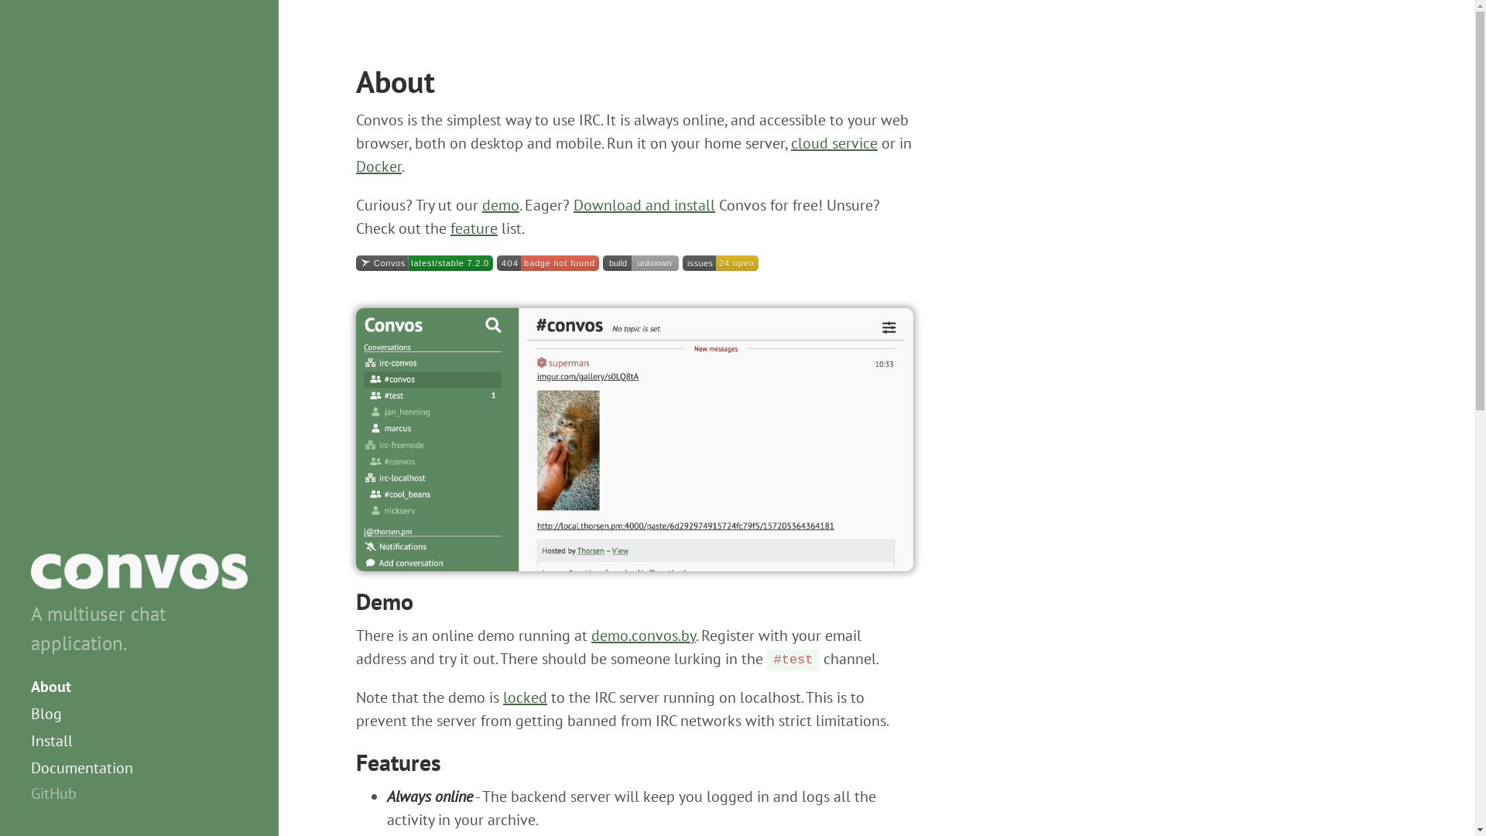  Describe the element at coordinates (379, 166) in the screenshot. I see `Docker` at that location.